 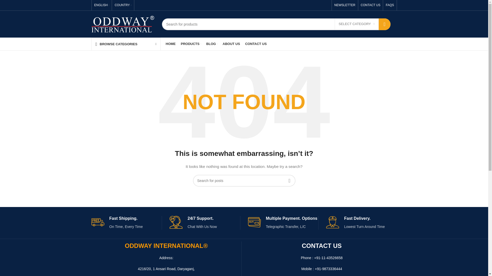 I want to click on COUNTRY, so click(x=123, y=5).